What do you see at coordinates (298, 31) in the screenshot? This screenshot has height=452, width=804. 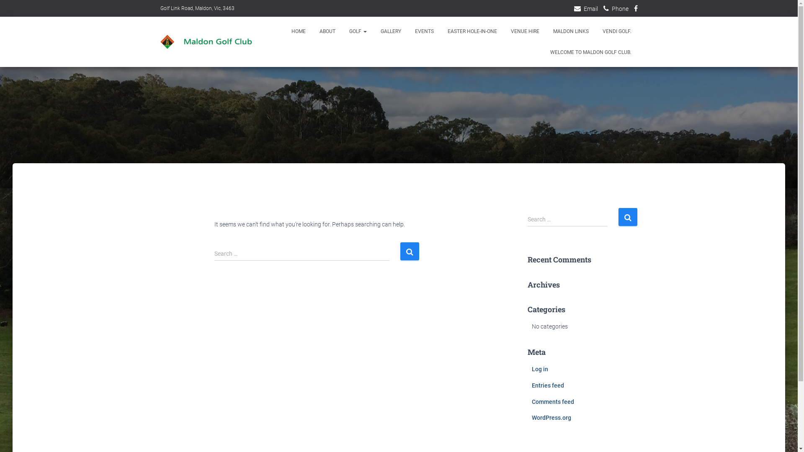 I see `HOME` at bounding box center [298, 31].